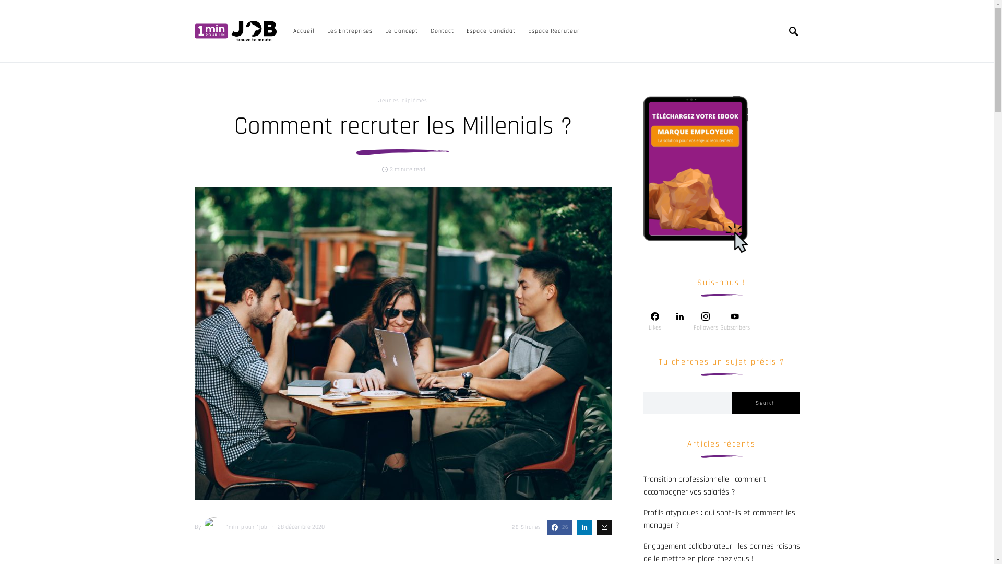 The height and width of the screenshot is (564, 1002). What do you see at coordinates (559, 527) in the screenshot?
I see `26` at bounding box center [559, 527].